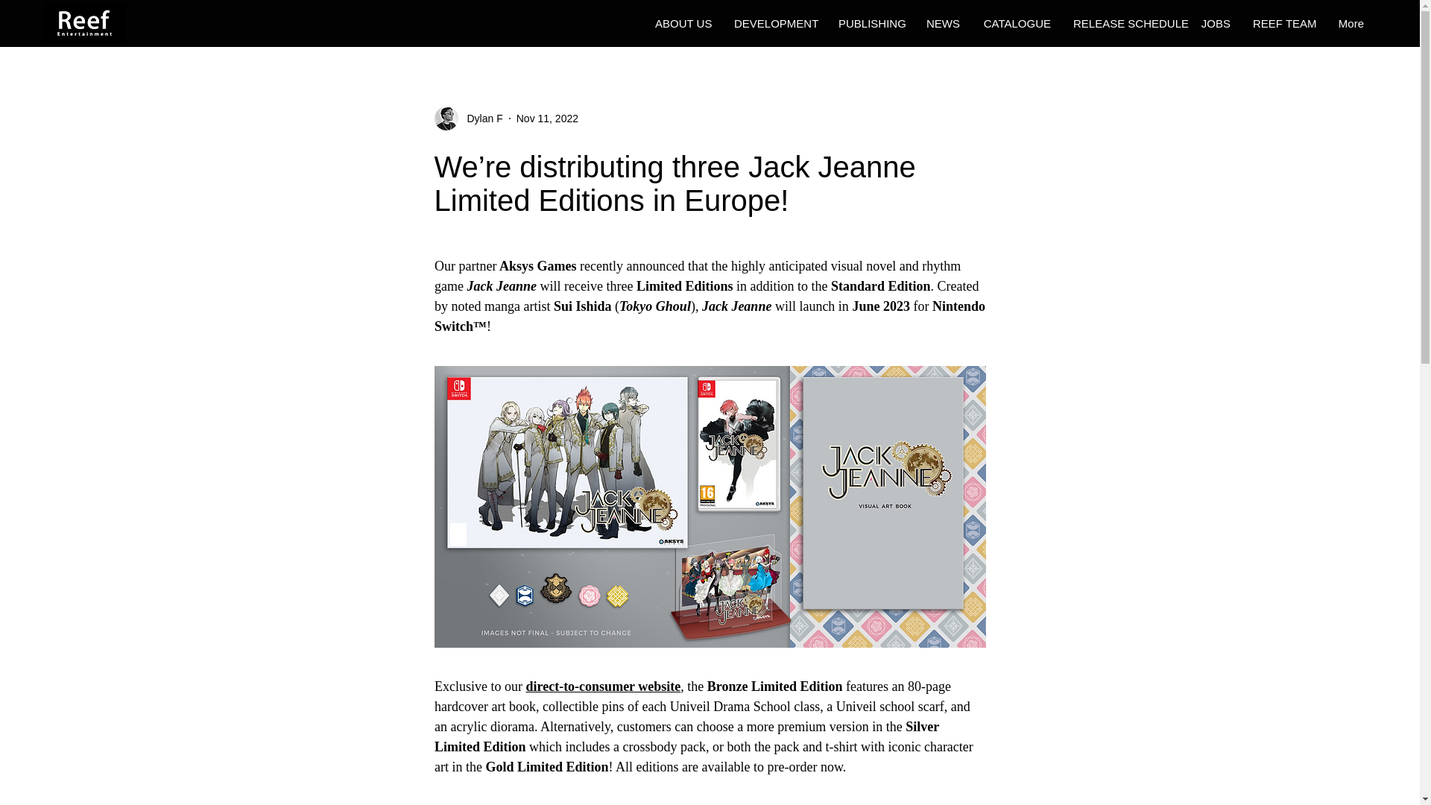  What do you see at coordinates (942, 23) in the screenshot?
I see `NEWS` at bounding box center [942, 23].